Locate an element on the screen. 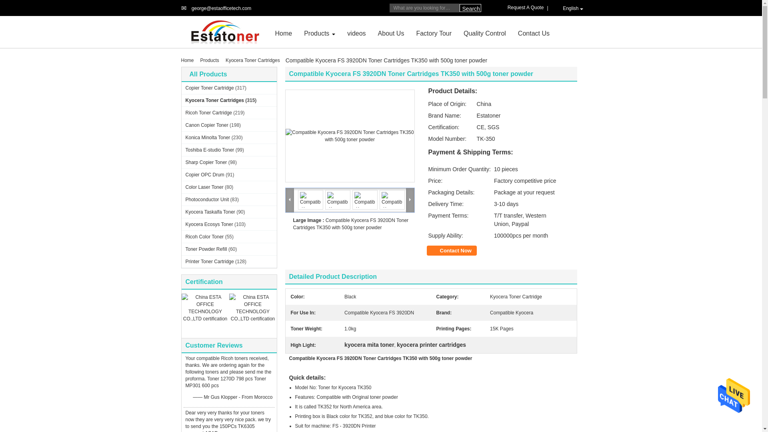 Image resolution: width=768 pixels, height=432 pixels. Quote is located at coordinates (527, 8).